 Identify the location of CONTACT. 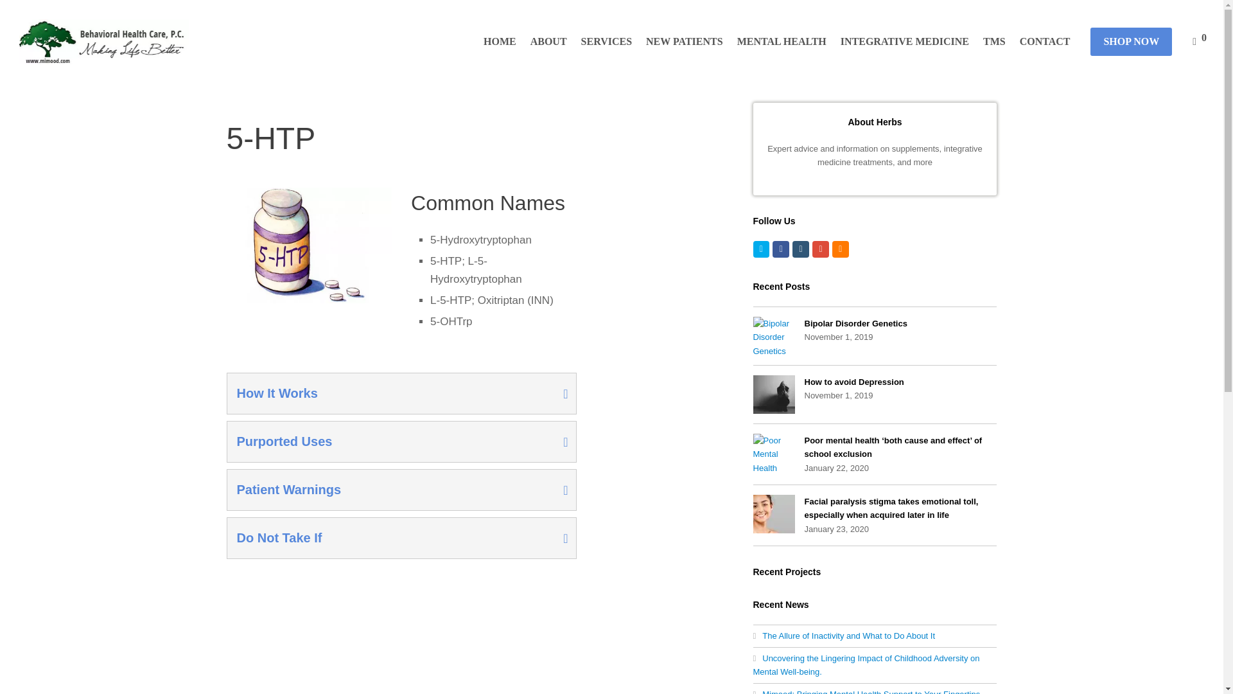
(1045, 41).